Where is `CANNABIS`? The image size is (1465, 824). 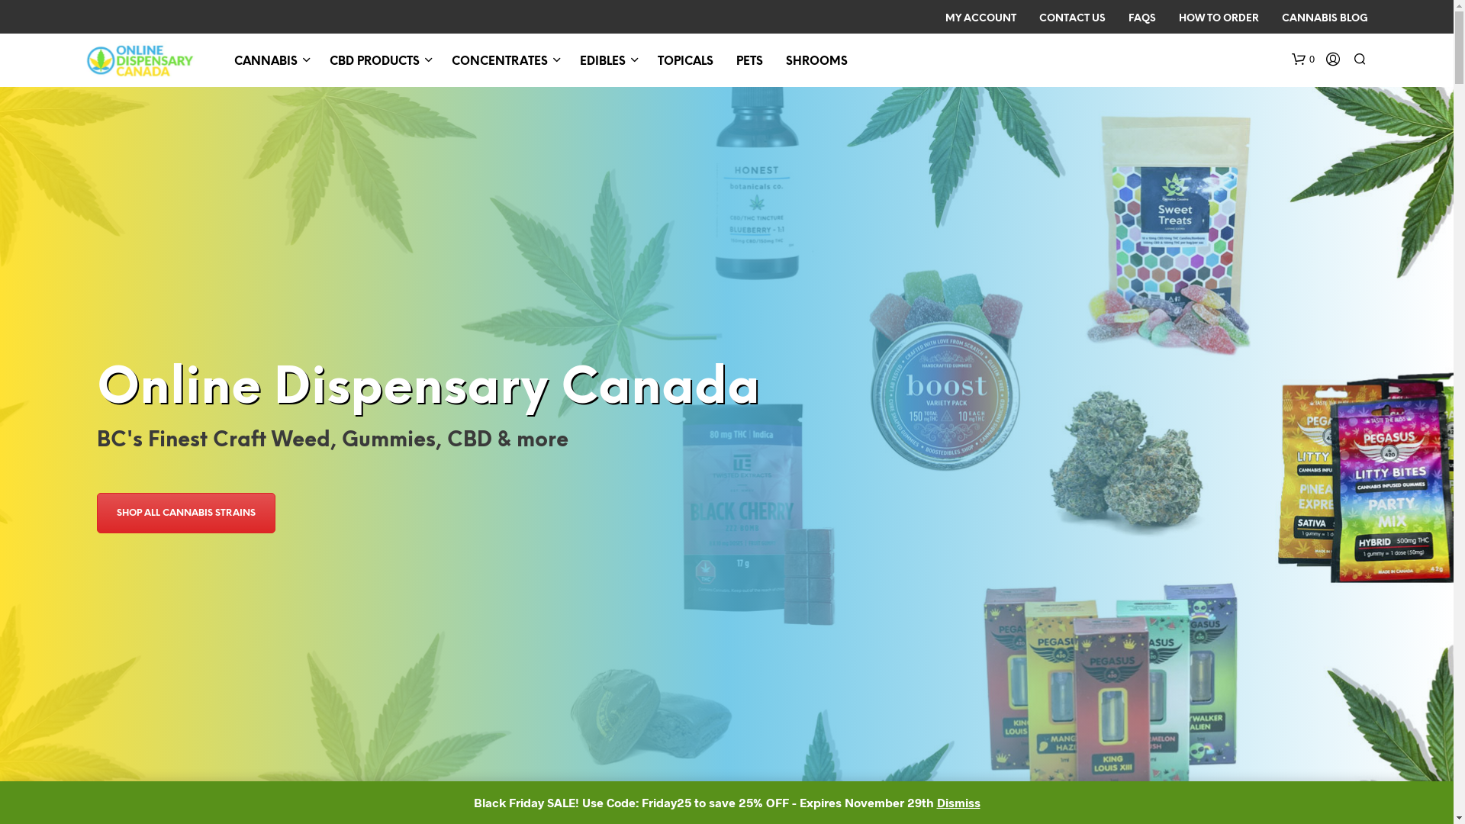 CANNABIS is located at coordinates (266, 63).